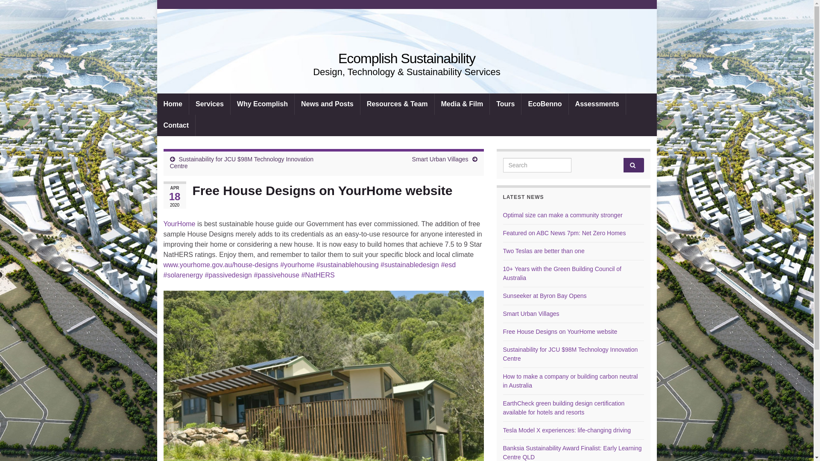 The image size is (820, 461). Describe the element at coordinates (560, 332) in the screenshot. I see `Free House Designs on YourHome website` at that location.